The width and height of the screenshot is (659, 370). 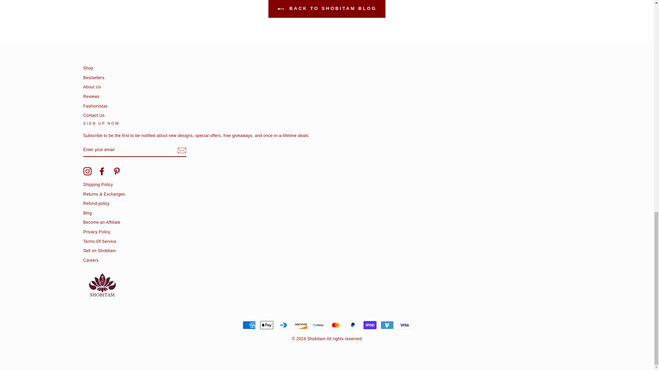 I want to click on American Express, so click(x=249, y=325).